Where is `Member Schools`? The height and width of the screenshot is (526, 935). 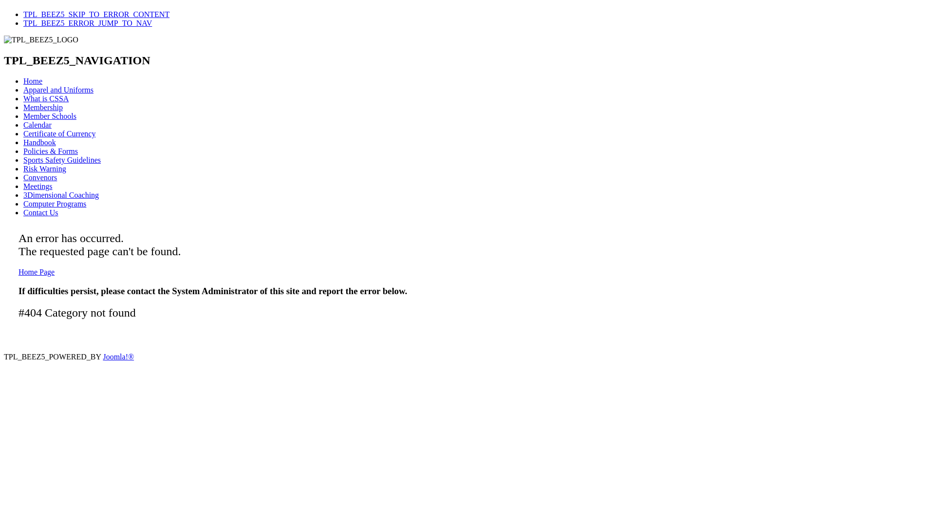 Member Schools is located at coordinates (50, 116).